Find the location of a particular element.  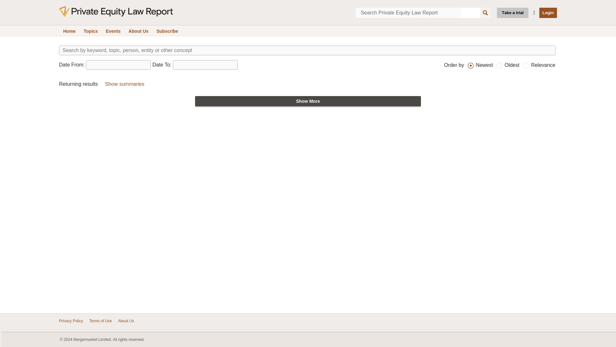

Privacy Policy is located at coordinates (71, 321).